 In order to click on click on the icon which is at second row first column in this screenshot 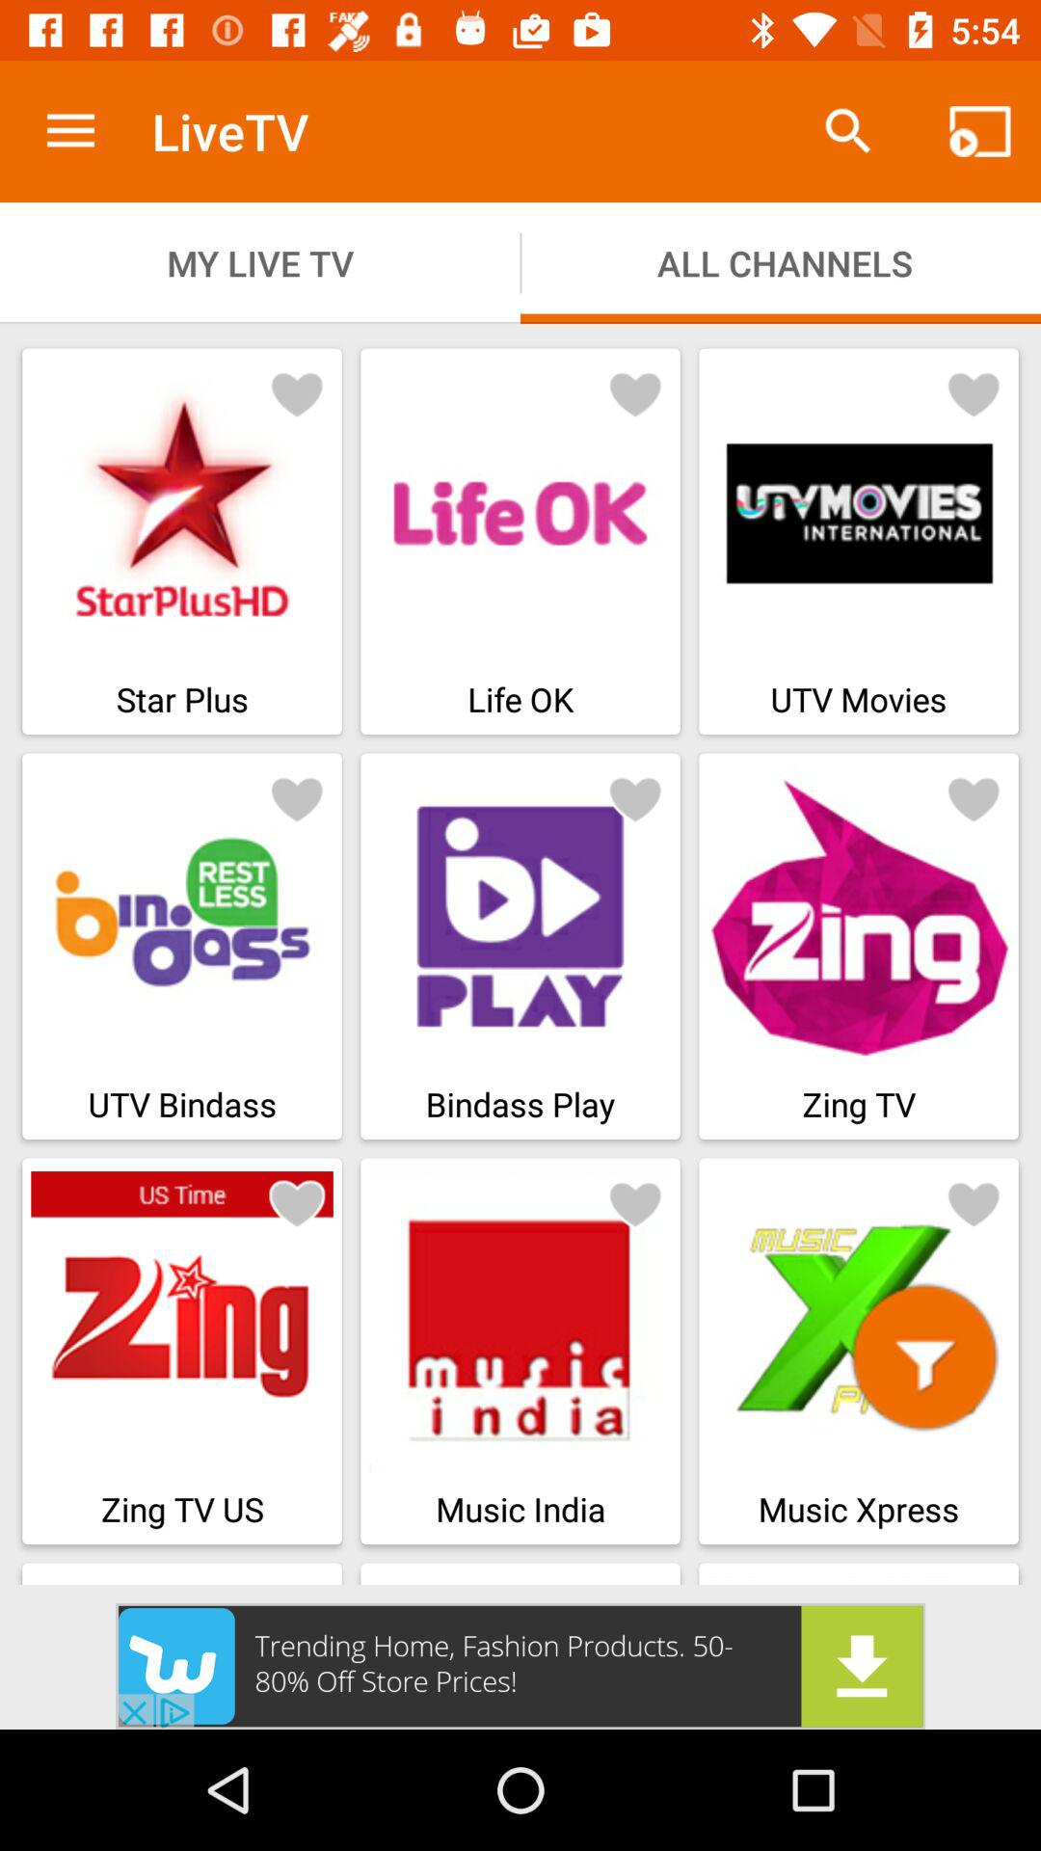, I will do `click(297, 797)`.